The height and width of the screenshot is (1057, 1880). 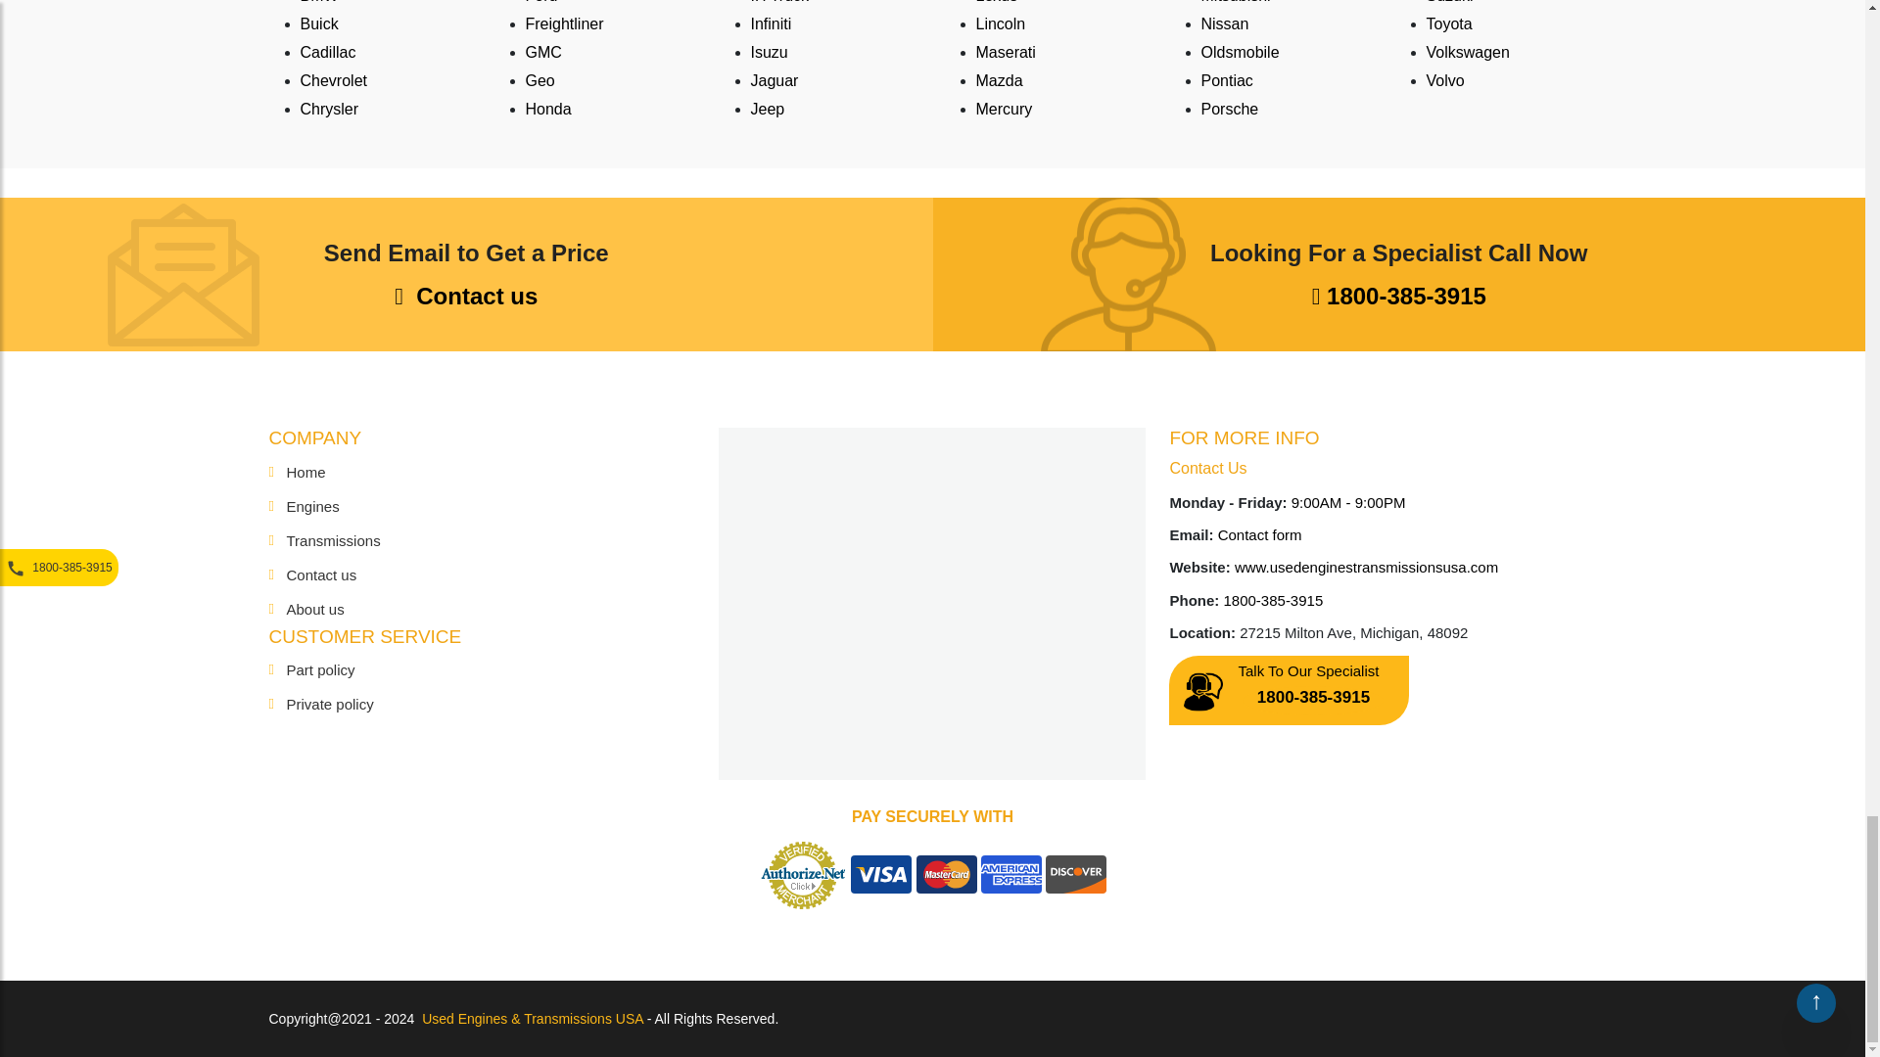 What do you see at coordinates (318, 23) in the screenshot?
I see `Buick` at bounding box center [318, 23].